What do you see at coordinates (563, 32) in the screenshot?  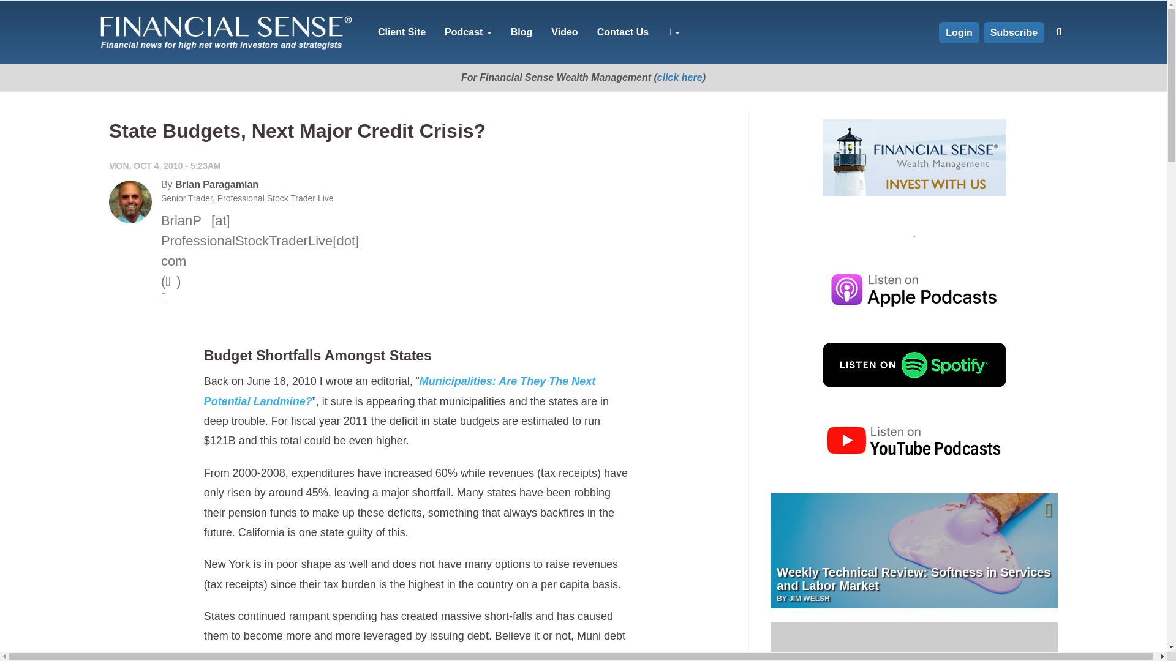 I see `Video` at bounding box center [563, 32].